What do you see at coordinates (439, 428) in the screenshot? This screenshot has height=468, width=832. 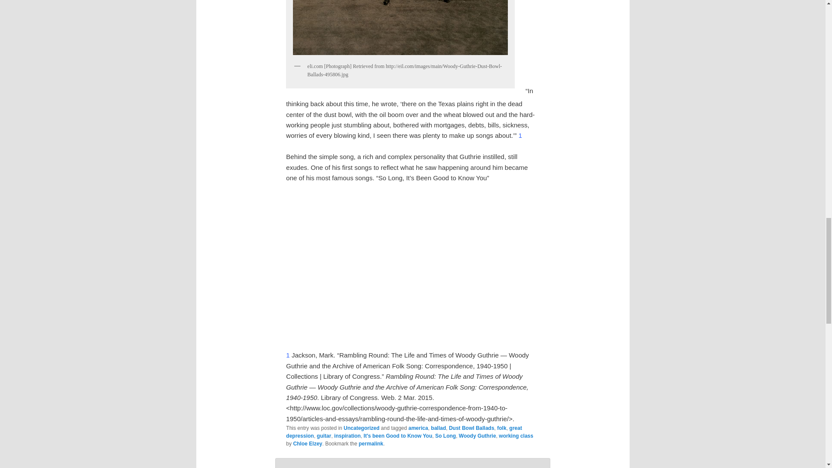 I see `ballad` at bounding box center [439, 428].